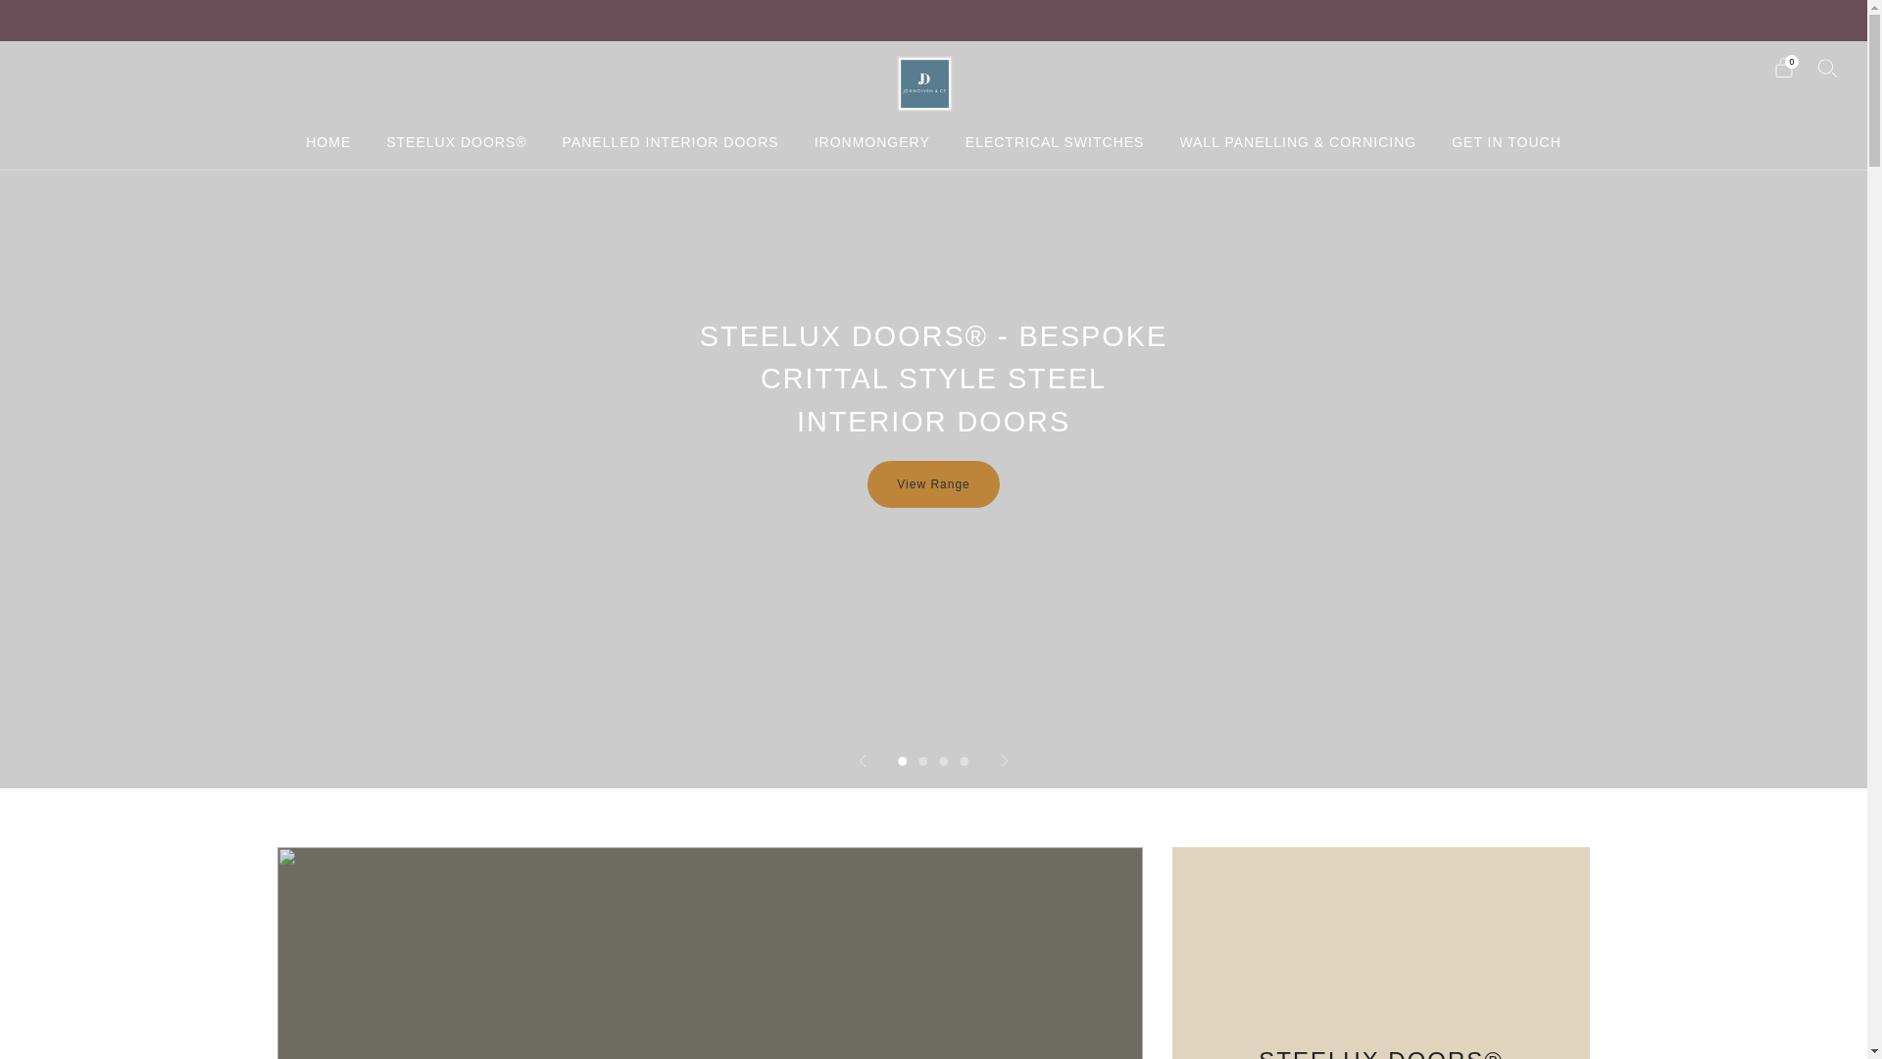 The image size is (1882, 1059). What do you see at coordinates (1055, 141) in the screenshot?
I see `ELECTRICAL SWITCHES` at bounding box center [1055, 141].